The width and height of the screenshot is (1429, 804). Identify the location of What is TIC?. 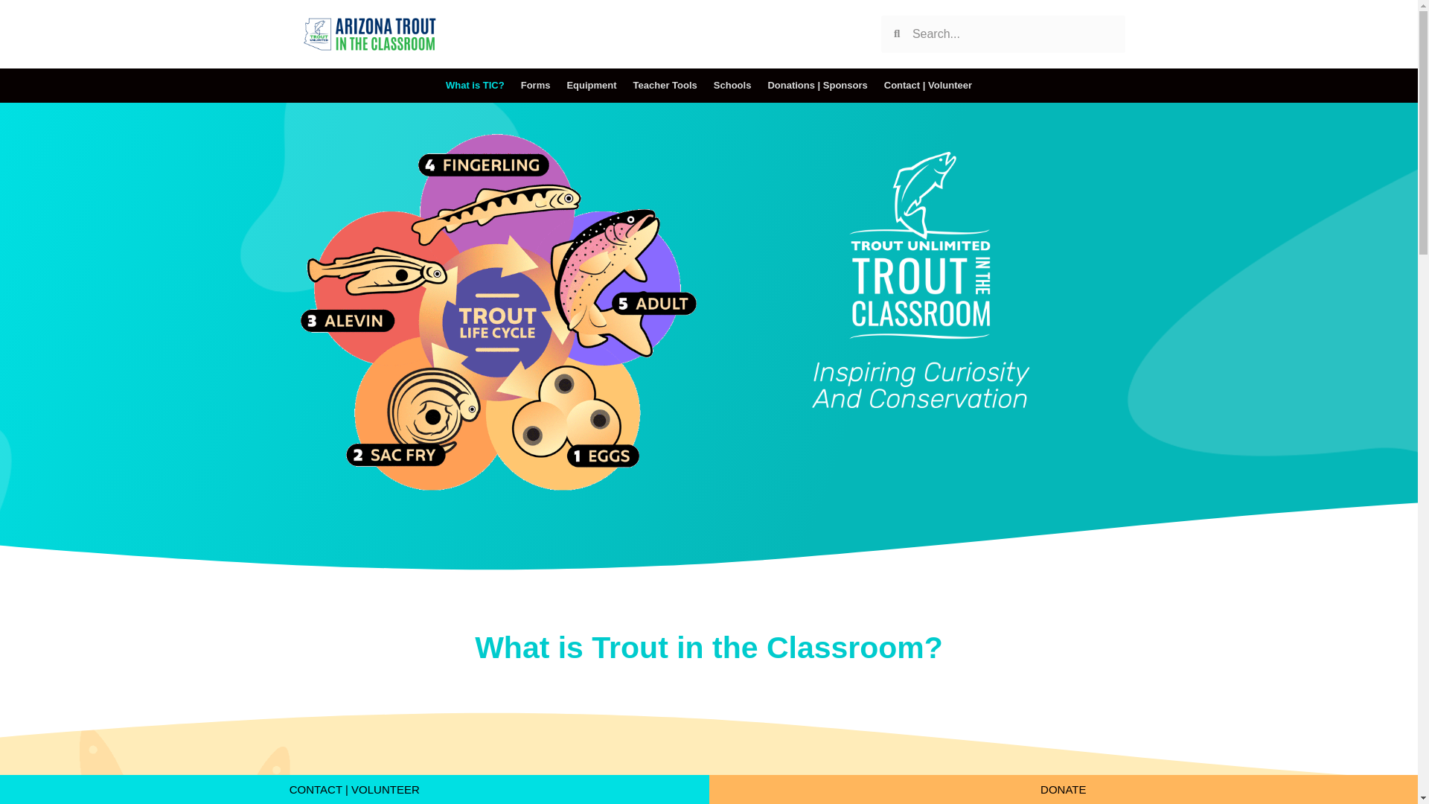
(475, 85).